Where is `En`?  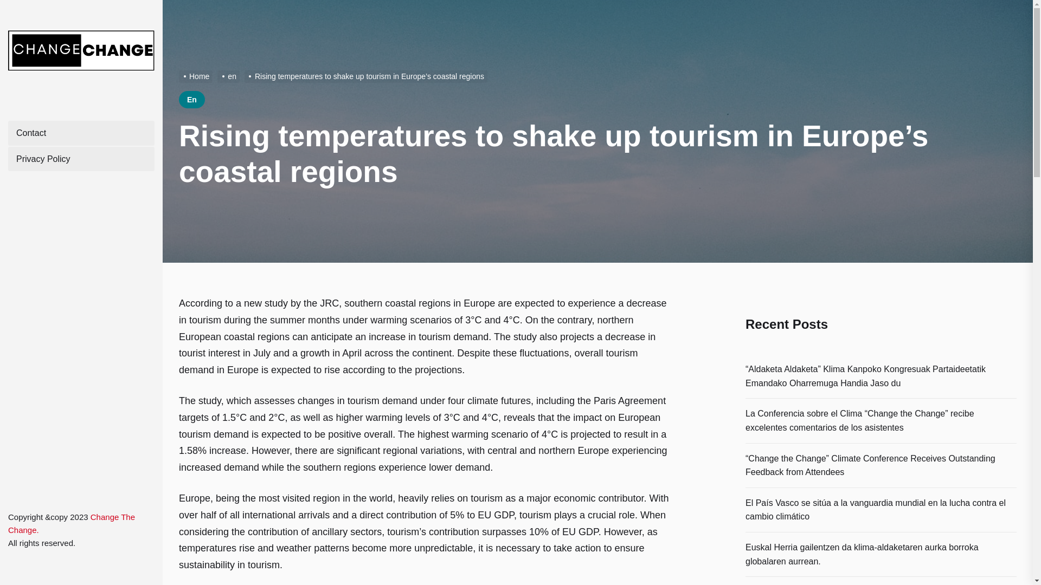 En is located at coordinates (192, 100).